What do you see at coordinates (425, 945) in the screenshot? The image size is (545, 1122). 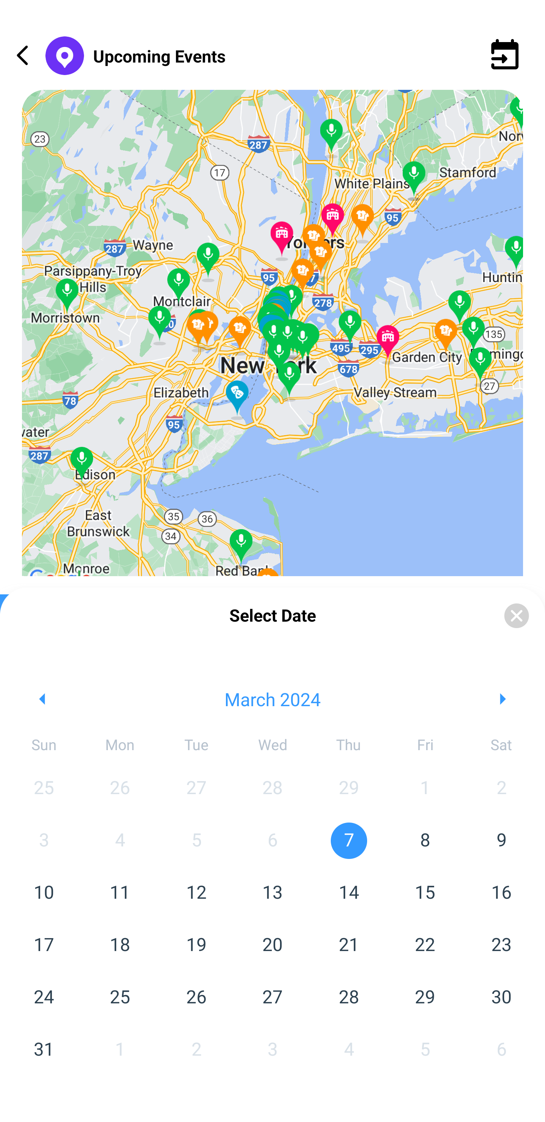 I see ` Friday 22 March 2024  22` at bounding box center [425, 945].